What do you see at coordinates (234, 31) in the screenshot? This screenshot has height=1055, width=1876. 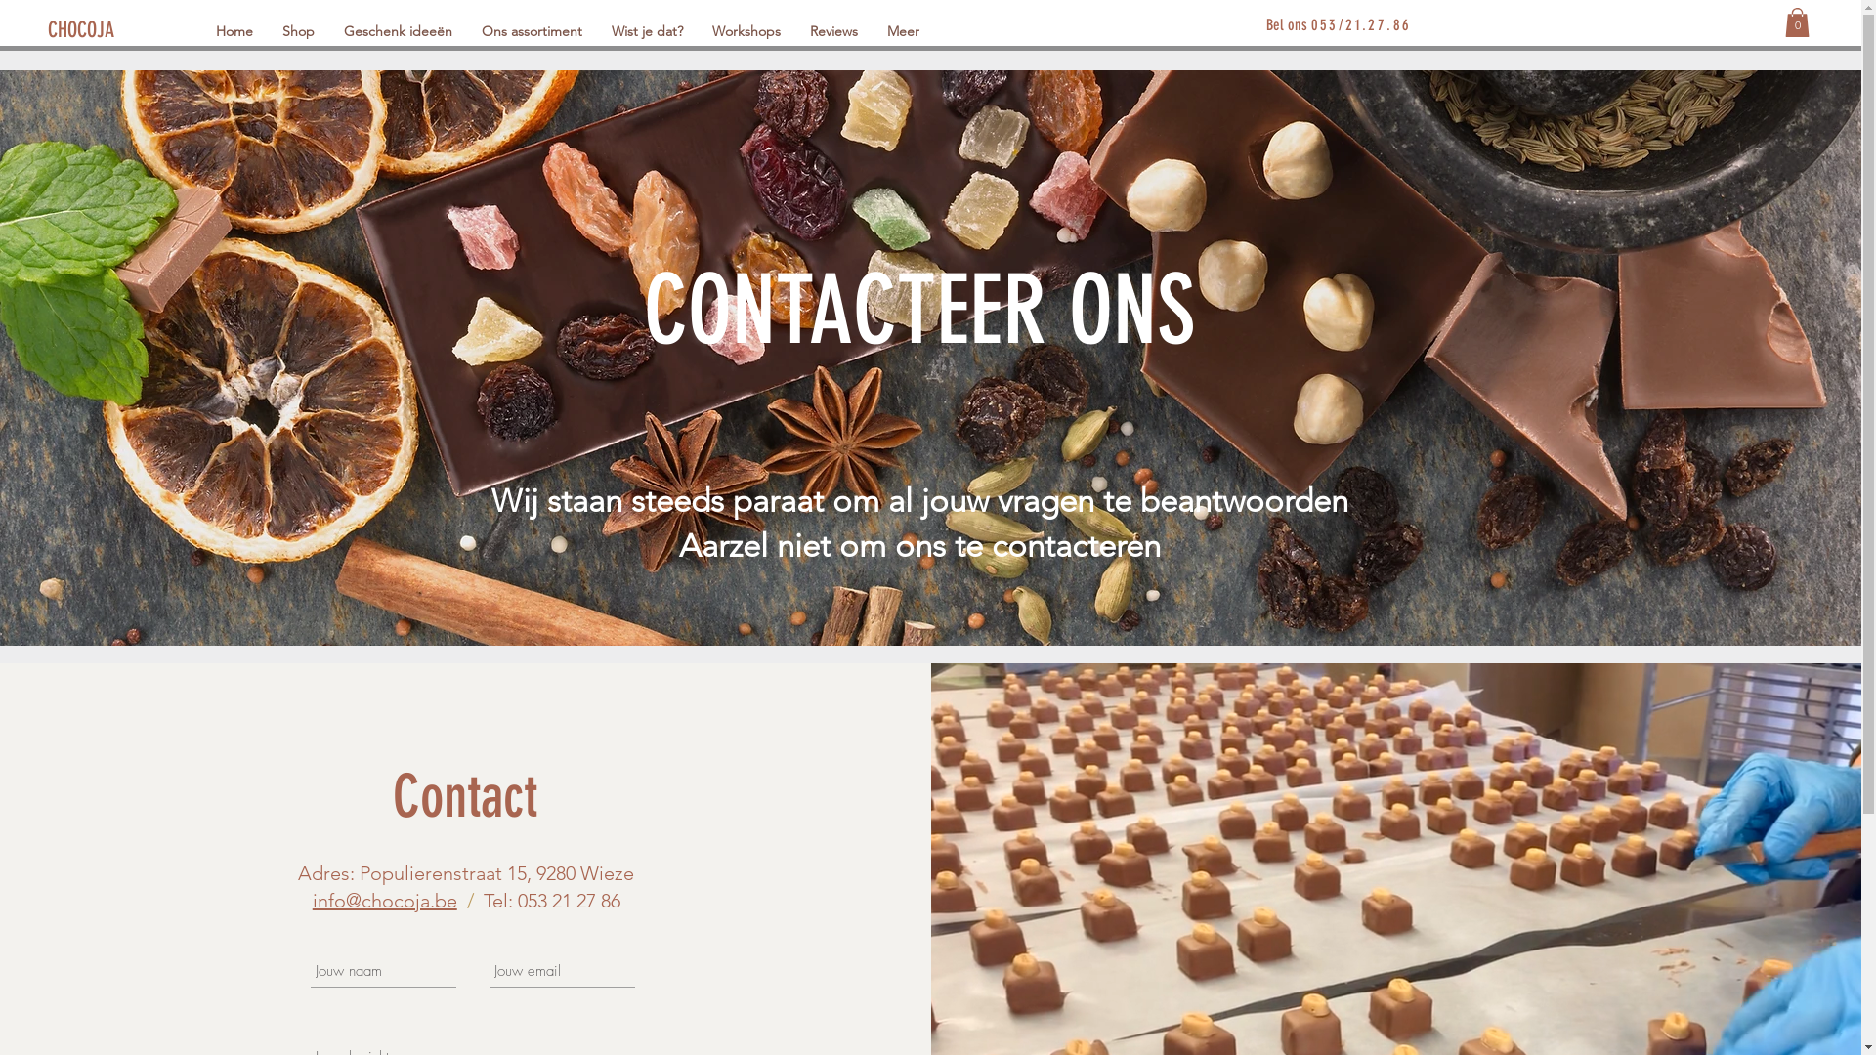 I see `Home` at bounding box center [234, 31].